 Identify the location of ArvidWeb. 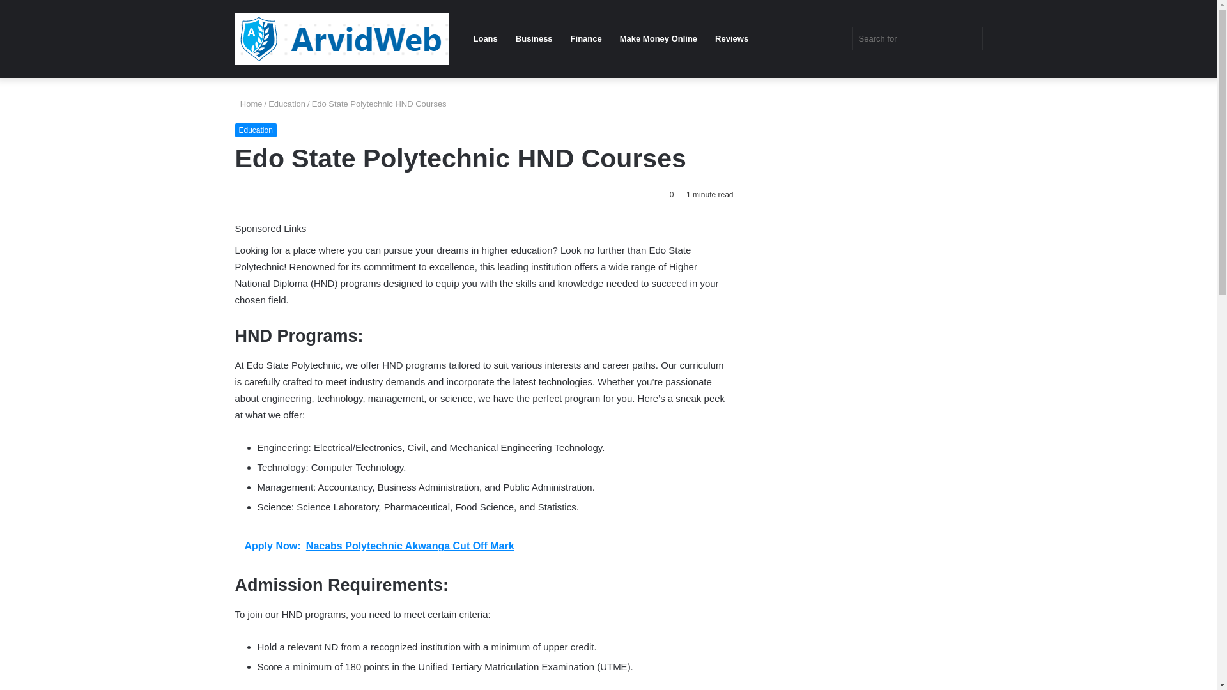
(342, 38).